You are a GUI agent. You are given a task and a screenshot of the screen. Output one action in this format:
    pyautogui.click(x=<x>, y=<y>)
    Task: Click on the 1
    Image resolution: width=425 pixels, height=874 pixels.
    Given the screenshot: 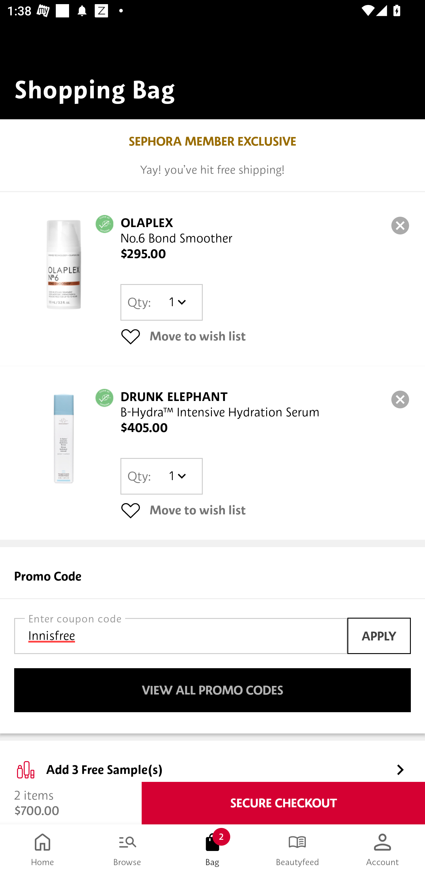 What is the action you would take?
    pyautogui.click(x=177, y=476)
    